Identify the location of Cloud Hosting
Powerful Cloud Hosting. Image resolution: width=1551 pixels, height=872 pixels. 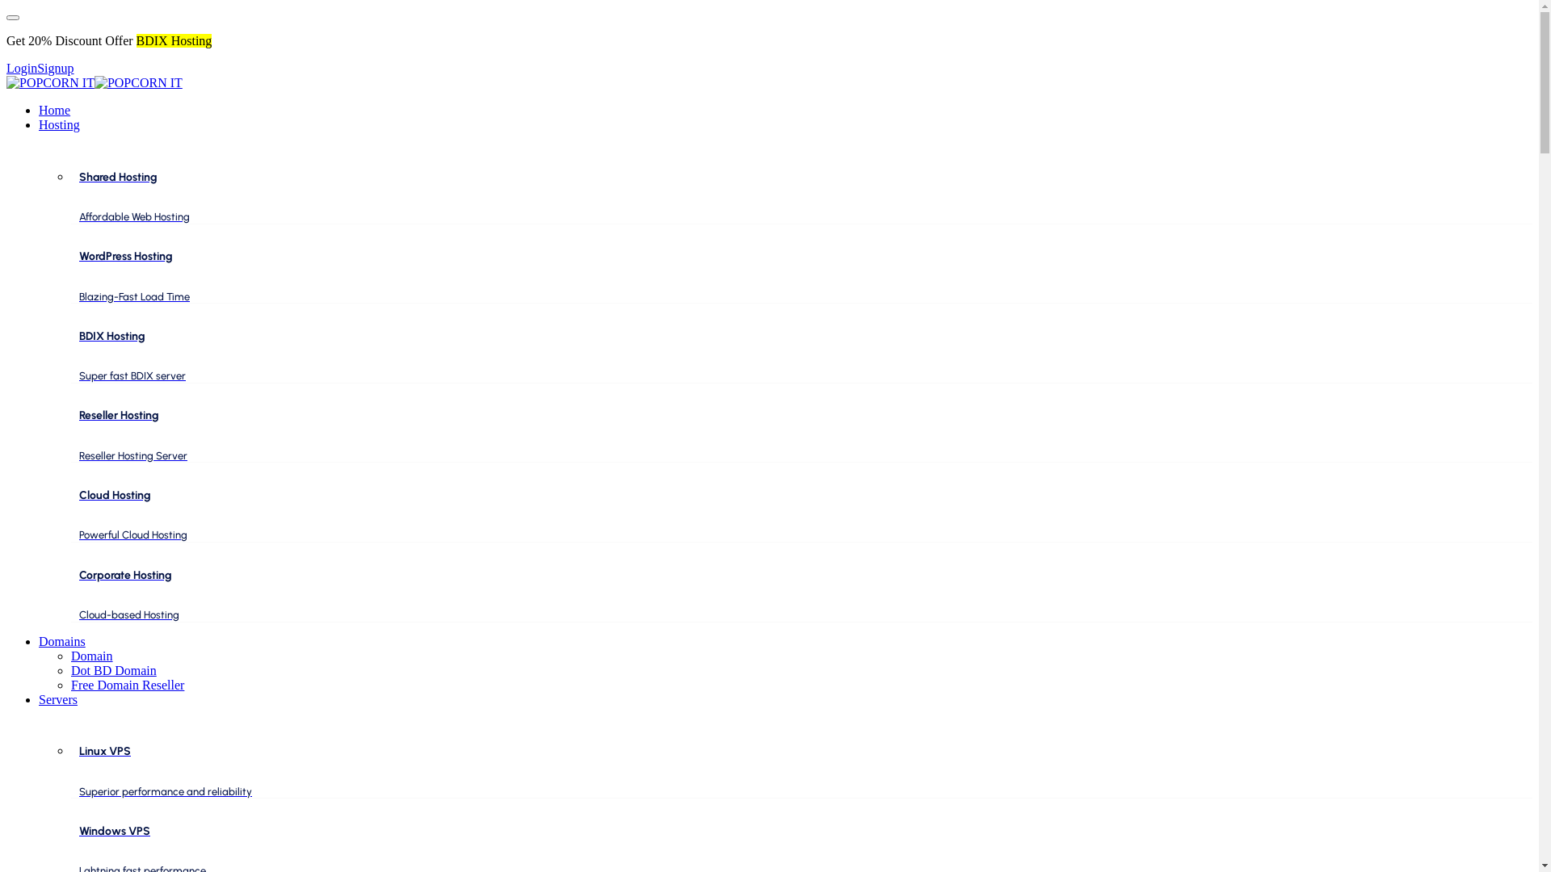
(801, 515).